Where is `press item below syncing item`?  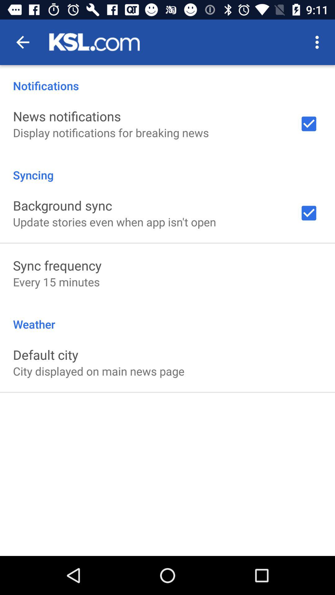
press item below syncing item is located at coordinates (63, 205).